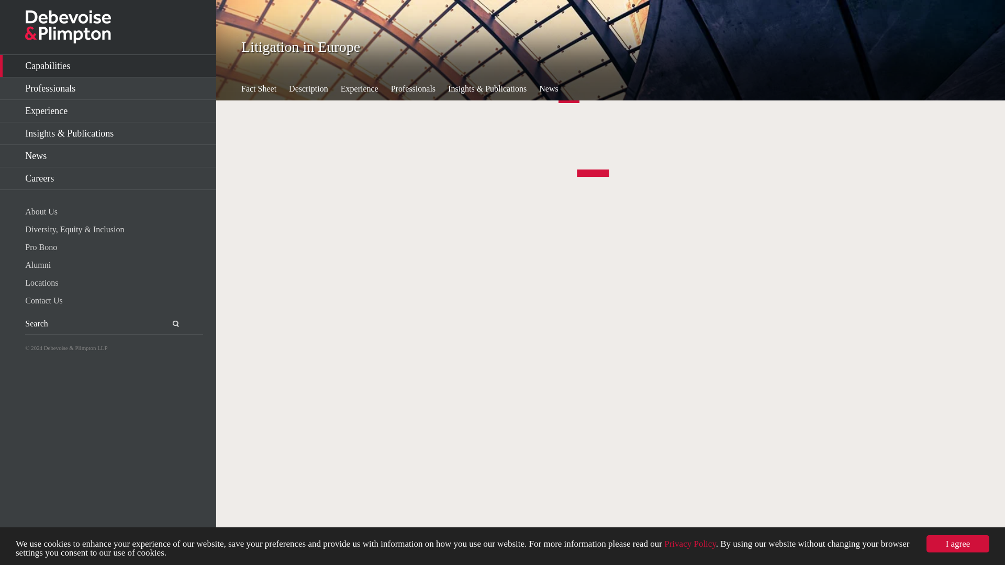 This screenshot has width=1005, height=565. I want to click on Capabilities, so click(108, 66).